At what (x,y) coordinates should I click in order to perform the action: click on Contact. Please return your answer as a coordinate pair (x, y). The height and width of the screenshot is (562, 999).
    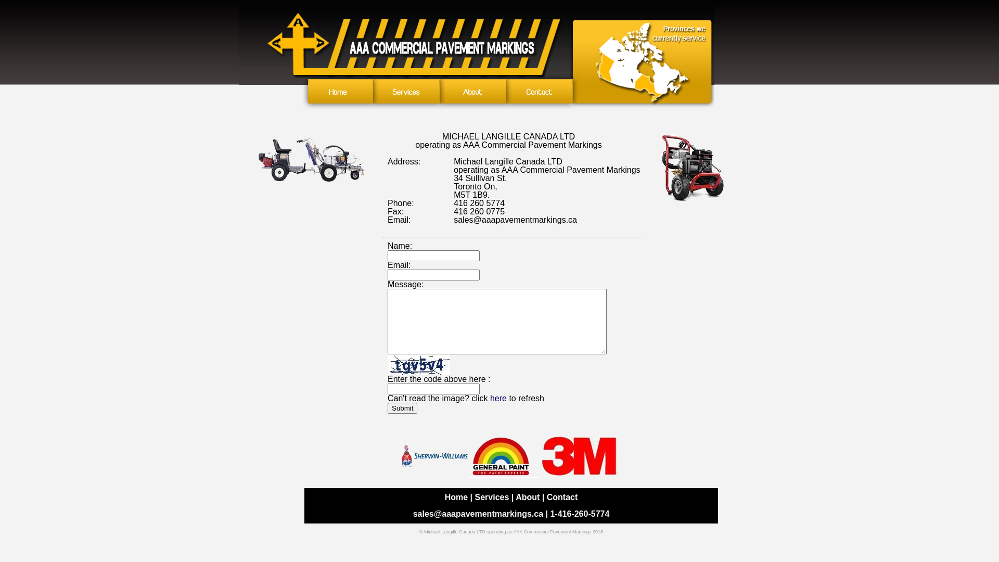
    Looking at the image, I should click on (562, 497).